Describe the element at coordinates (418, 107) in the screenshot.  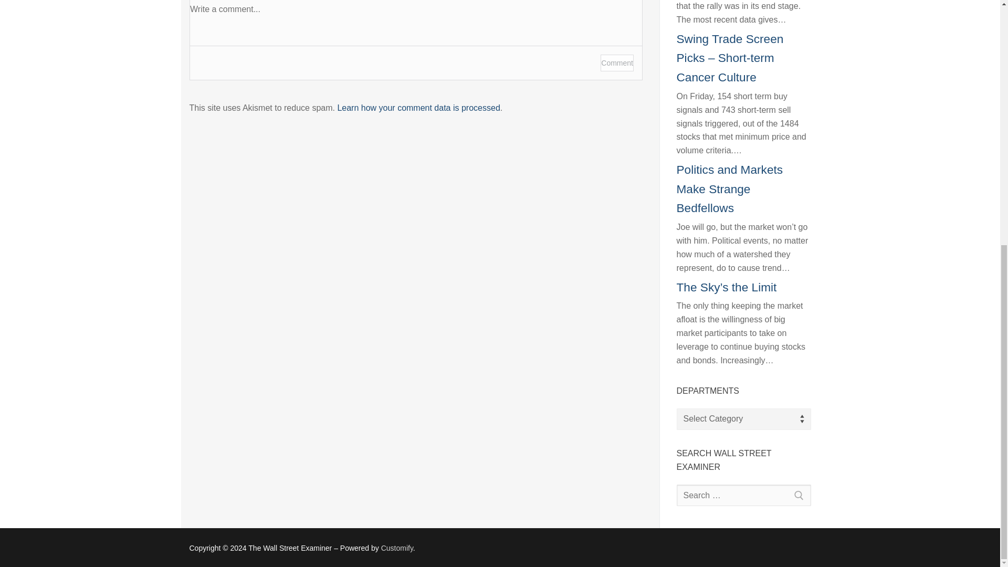
I see `Learn how your comment data is processed` at that location.